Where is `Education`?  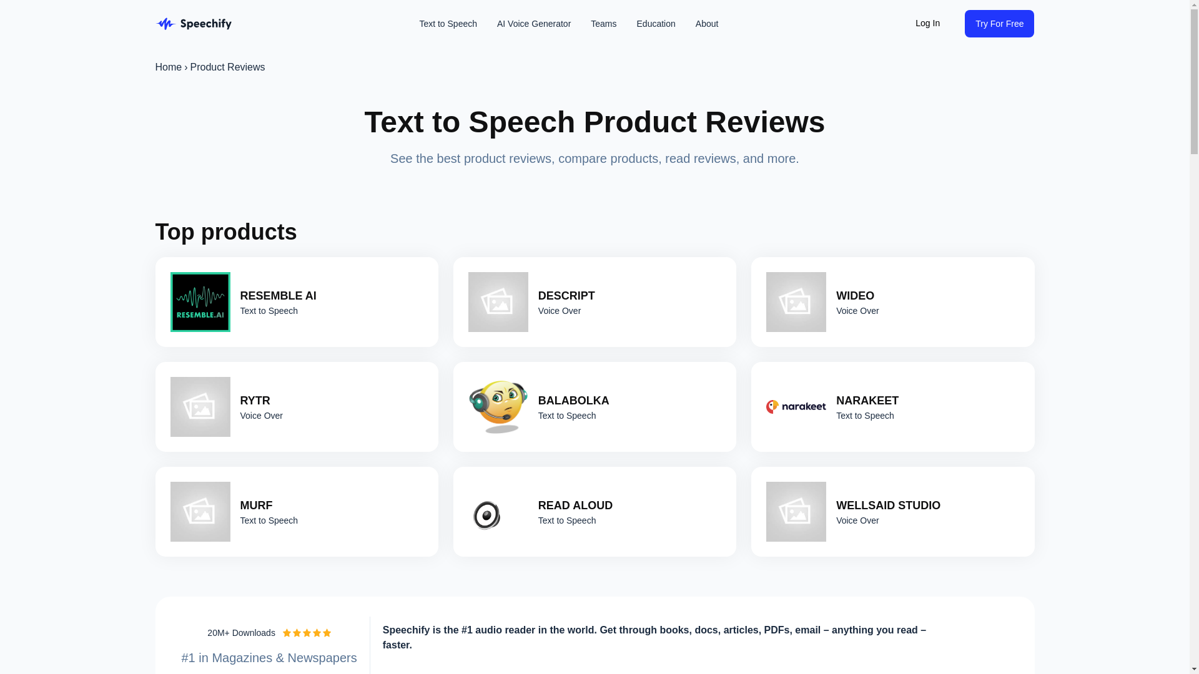 Education is located at coordinates (656, 24).